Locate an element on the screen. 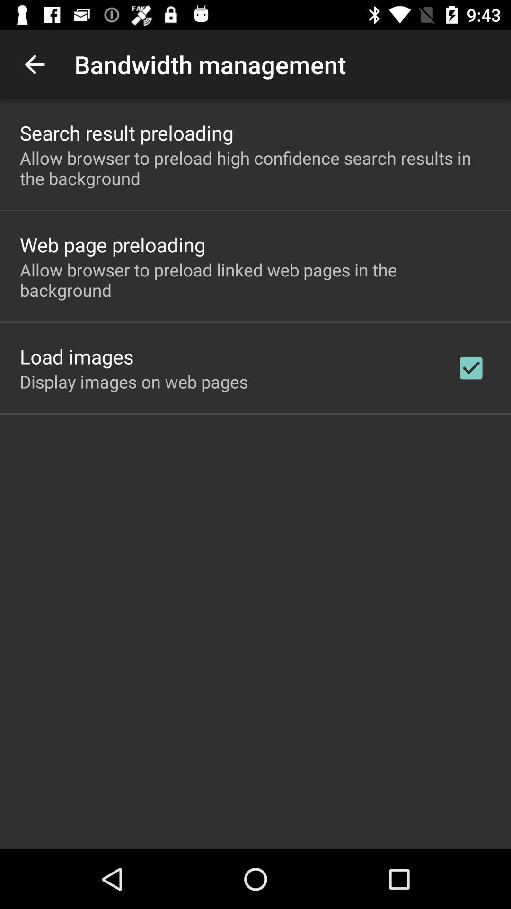 The image size is (511, 909). press item above search result preloading icon is located at coordinates (35, 64).